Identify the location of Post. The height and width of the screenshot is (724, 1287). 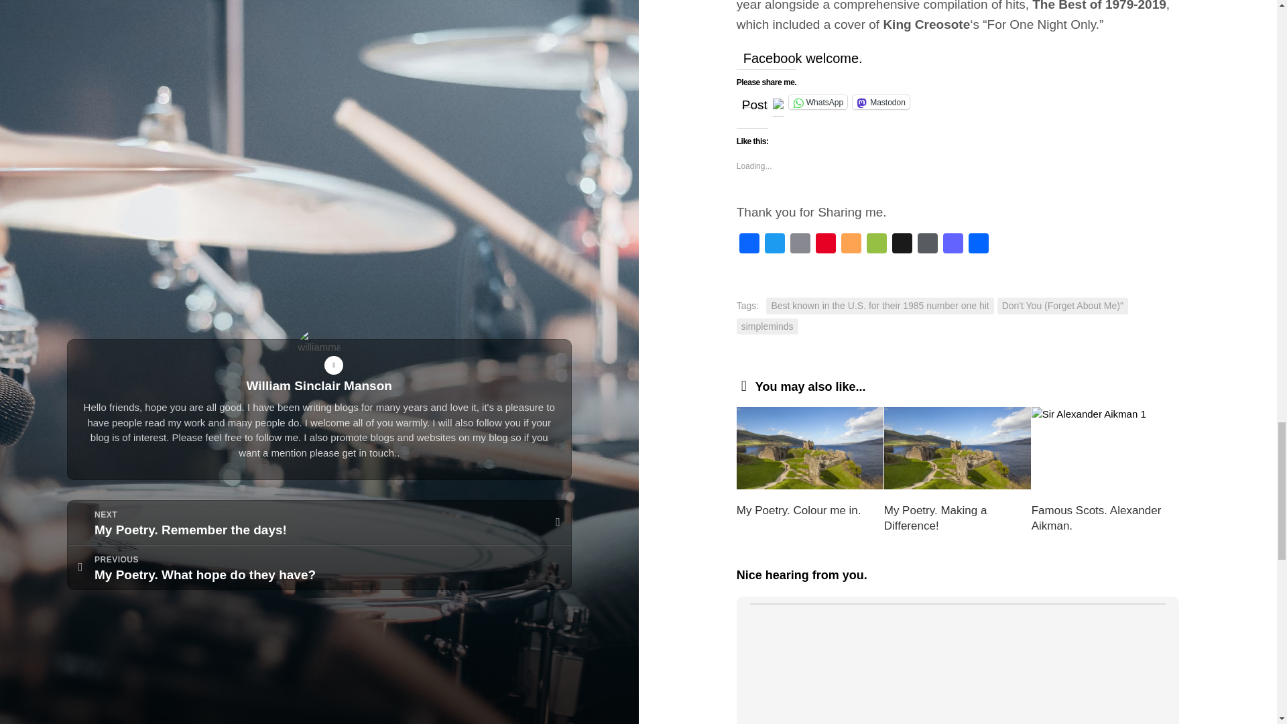
(755, 101).